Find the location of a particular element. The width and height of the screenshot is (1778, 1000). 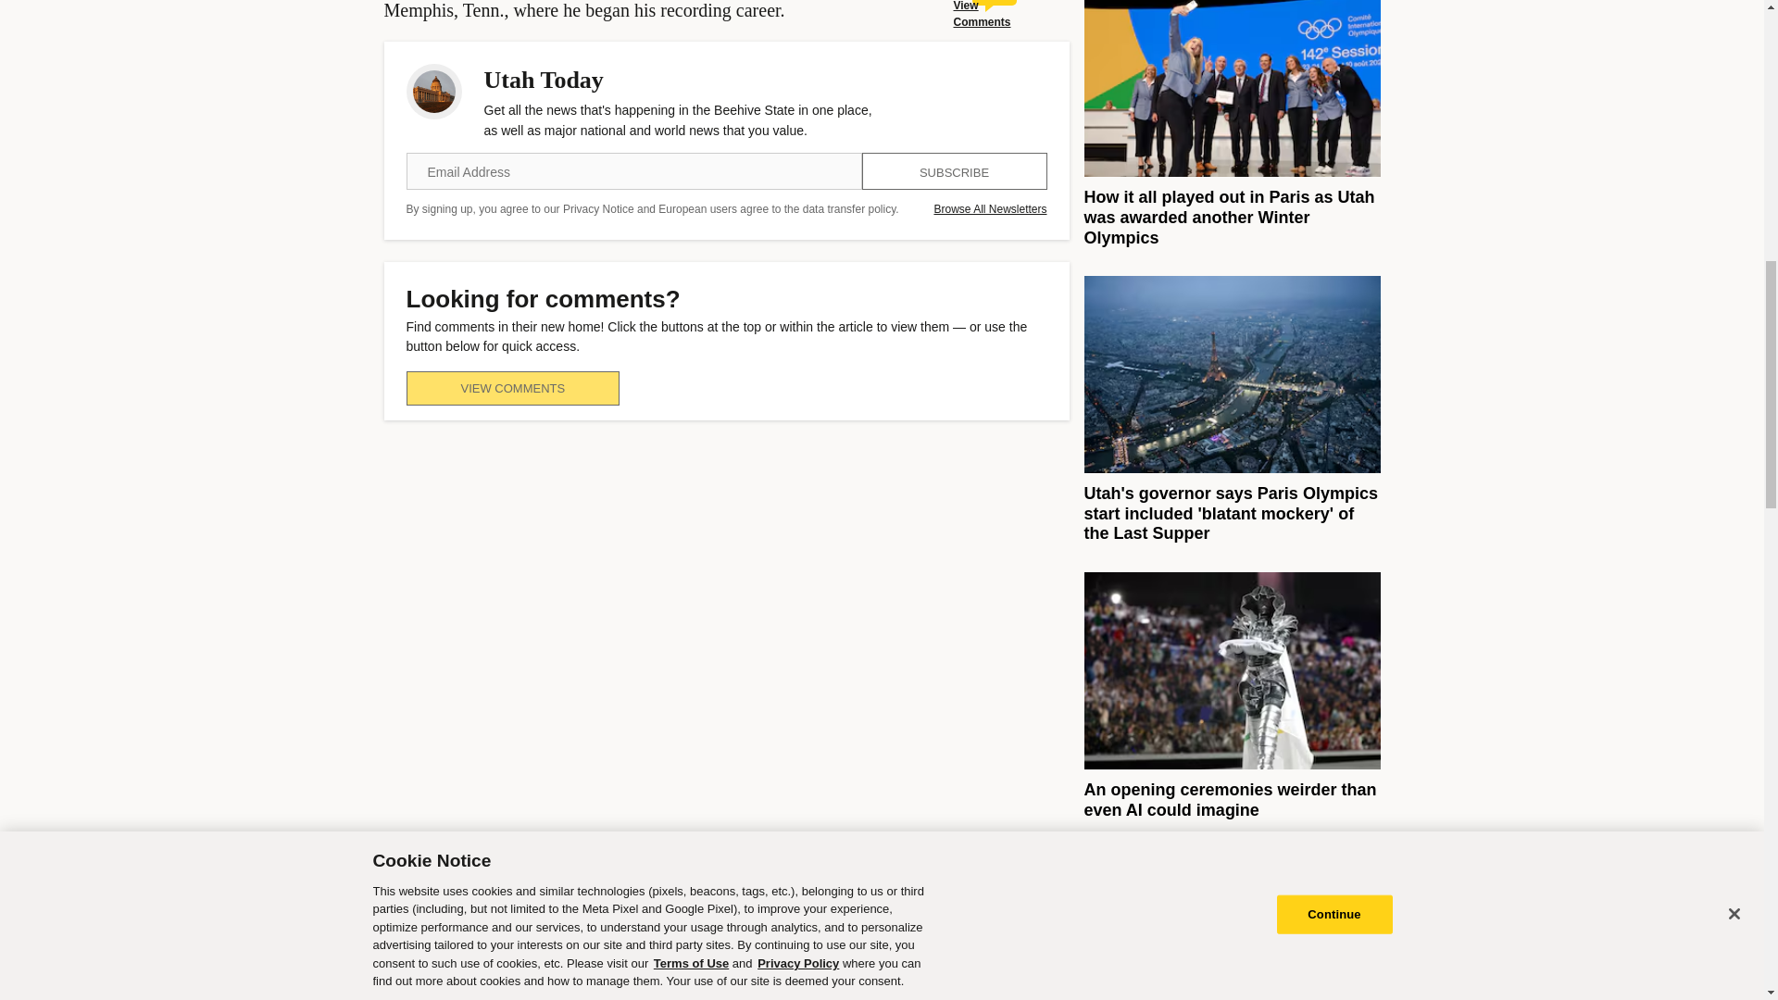

SUBSCRIBE is located at coordinates (954, 171).